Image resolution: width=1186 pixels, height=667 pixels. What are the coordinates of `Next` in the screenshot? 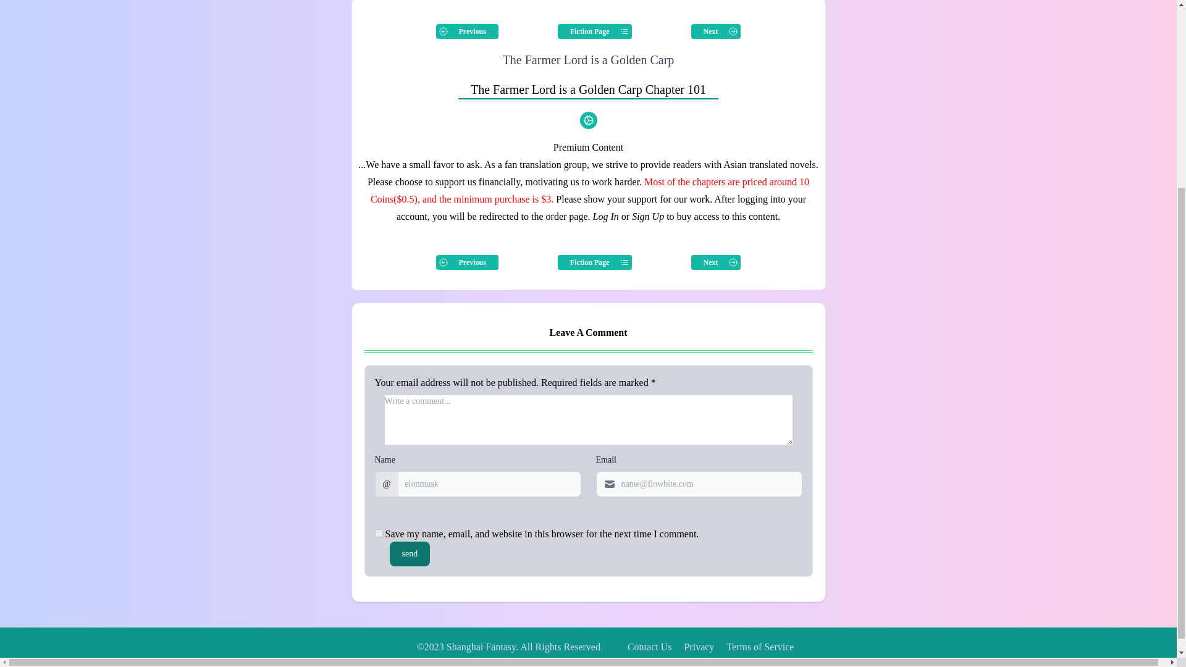 It's located at (715, 262).